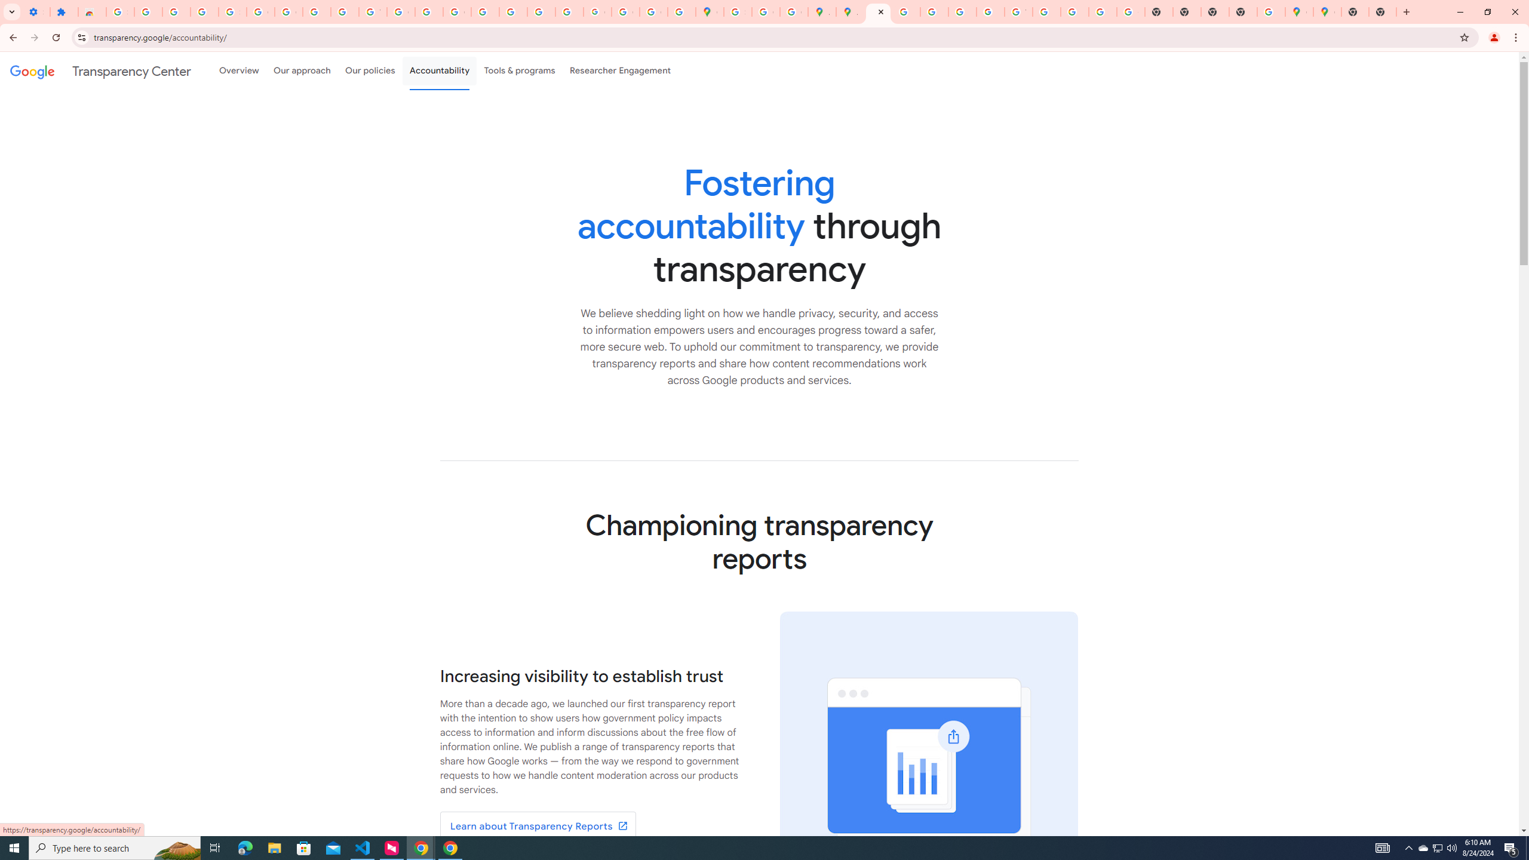 This screenshot has width=1529, height=860. What do you see at coordinates (766, 12) in the screenshot?
I see `Create your Google Account` at bounding box center [766, 12].